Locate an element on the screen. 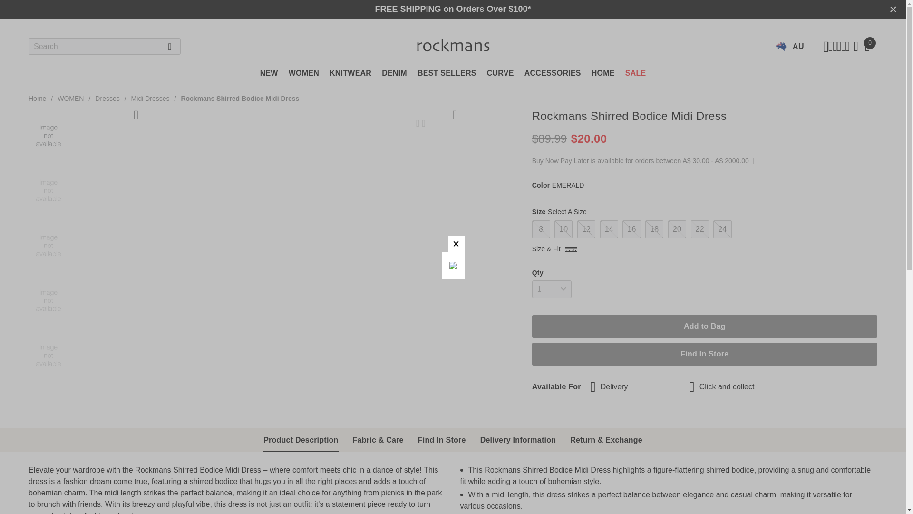 Image resolution: width=913 pixels, height=514 pixels. WOMEN is located at coordinates (303, 77).